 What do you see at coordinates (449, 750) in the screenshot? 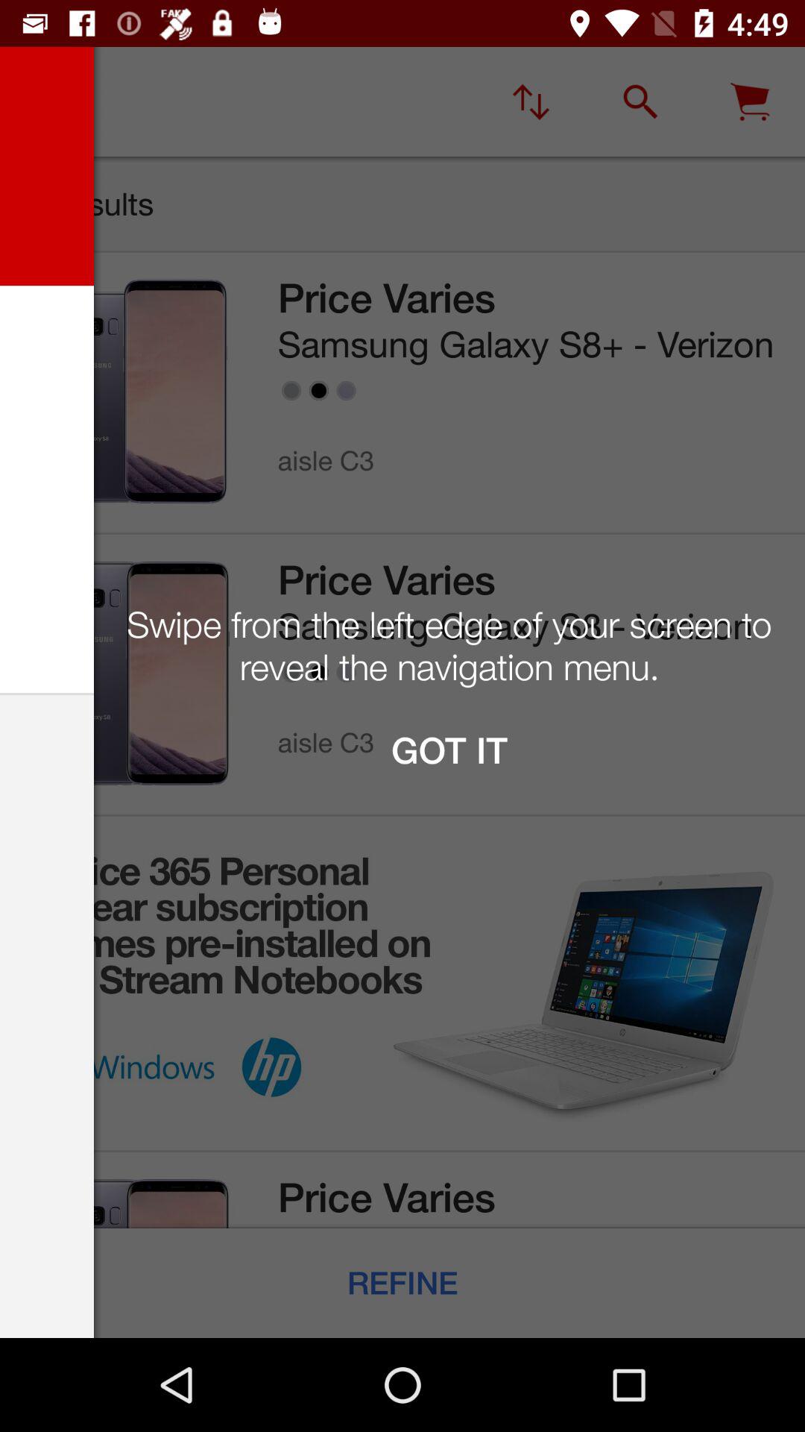
I see `turn off got it icon` at bounding box center [449, 750].